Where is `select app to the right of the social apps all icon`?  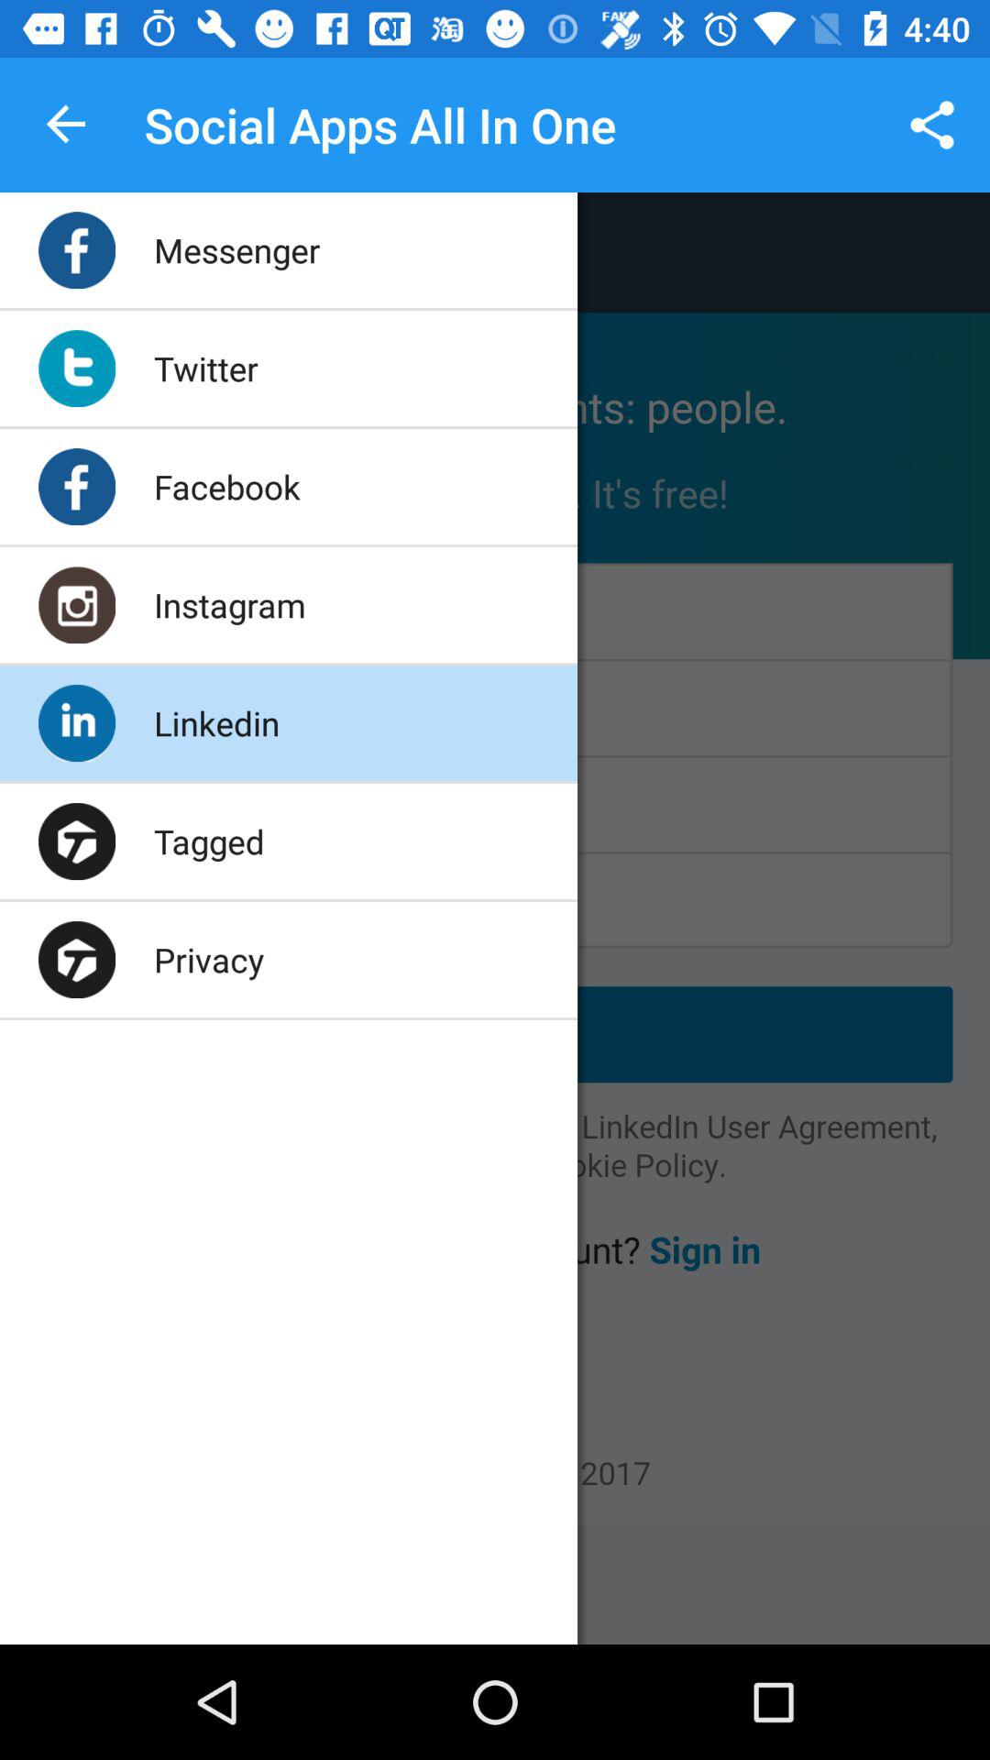
select app to the right of the social apps all icon is located at coordinates (931, 125).